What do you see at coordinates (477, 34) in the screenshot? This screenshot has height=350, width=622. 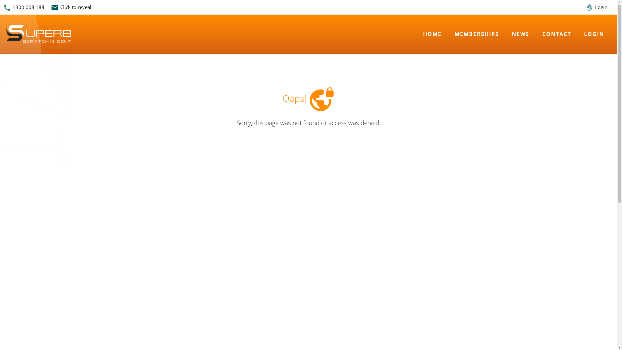 I see `MEMBERSHIPS` at bounding box center [477, 34].